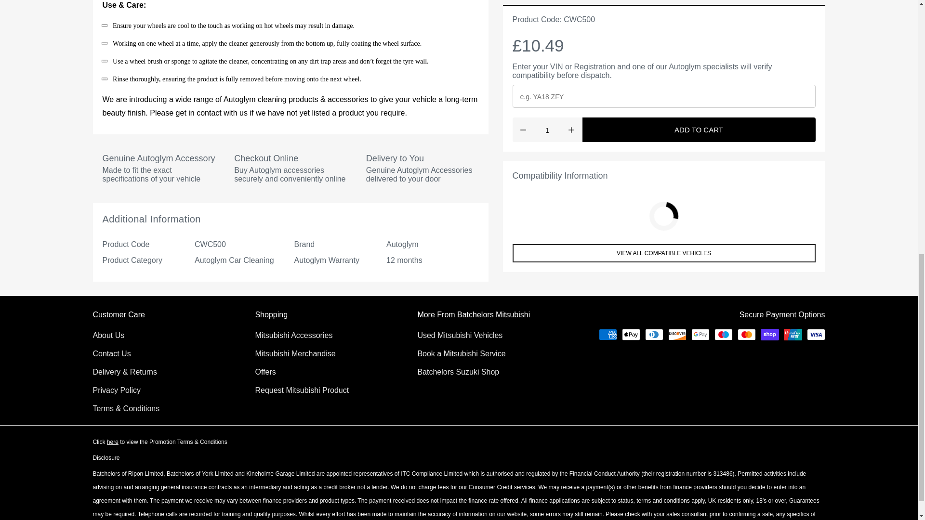 The image size is (925, 520). I want to click on Union Pay, so click(793, 334).